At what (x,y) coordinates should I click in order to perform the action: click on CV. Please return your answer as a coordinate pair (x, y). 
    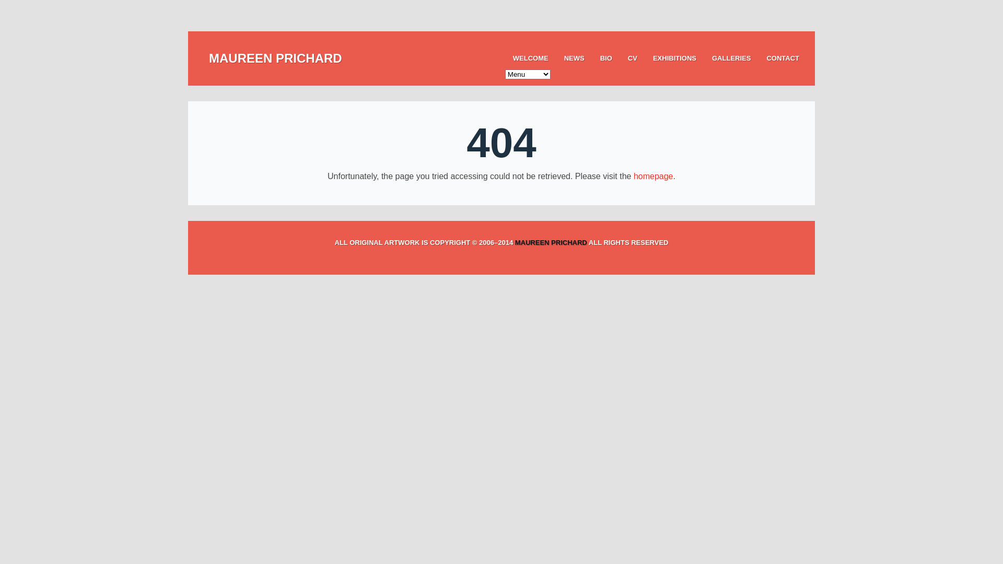
    Looking at the image, I should click on (633, 58).